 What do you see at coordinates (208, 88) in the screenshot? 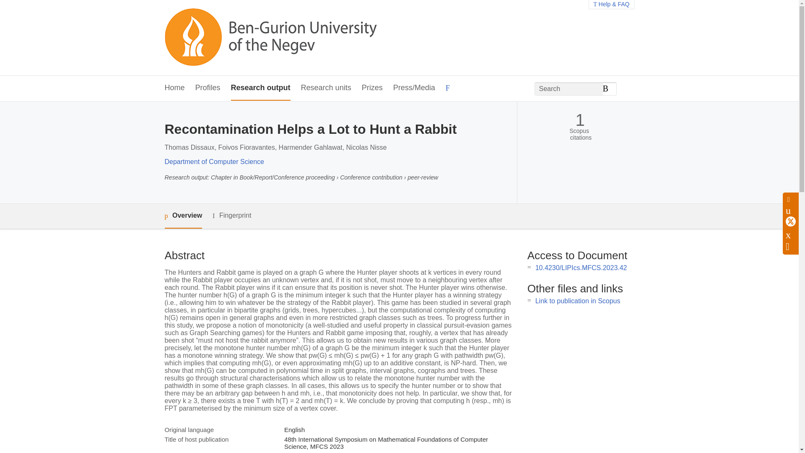
I see `Profiles` at bounding box center [208, 88].